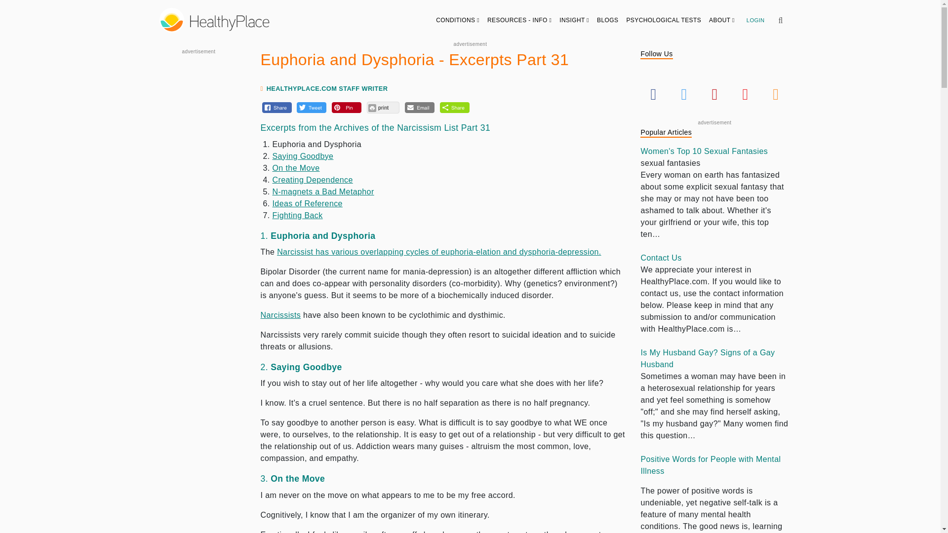 This screenshot has width=948, height=533. I want to click on What is Narcissism?, so click(281, 315).